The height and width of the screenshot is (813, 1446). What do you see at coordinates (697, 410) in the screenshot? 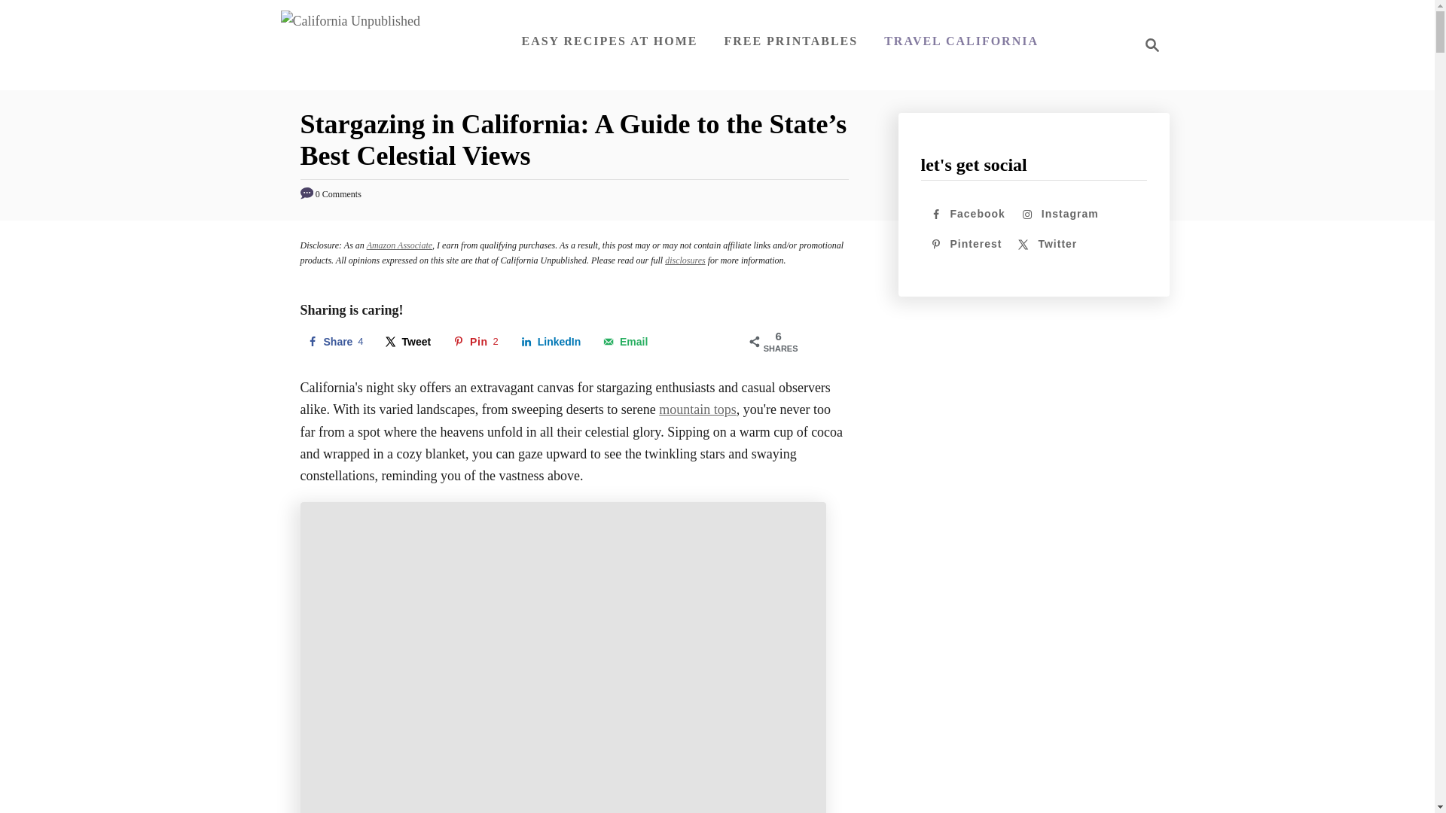
I see `mountain tops` at bounding box center [697, 410].